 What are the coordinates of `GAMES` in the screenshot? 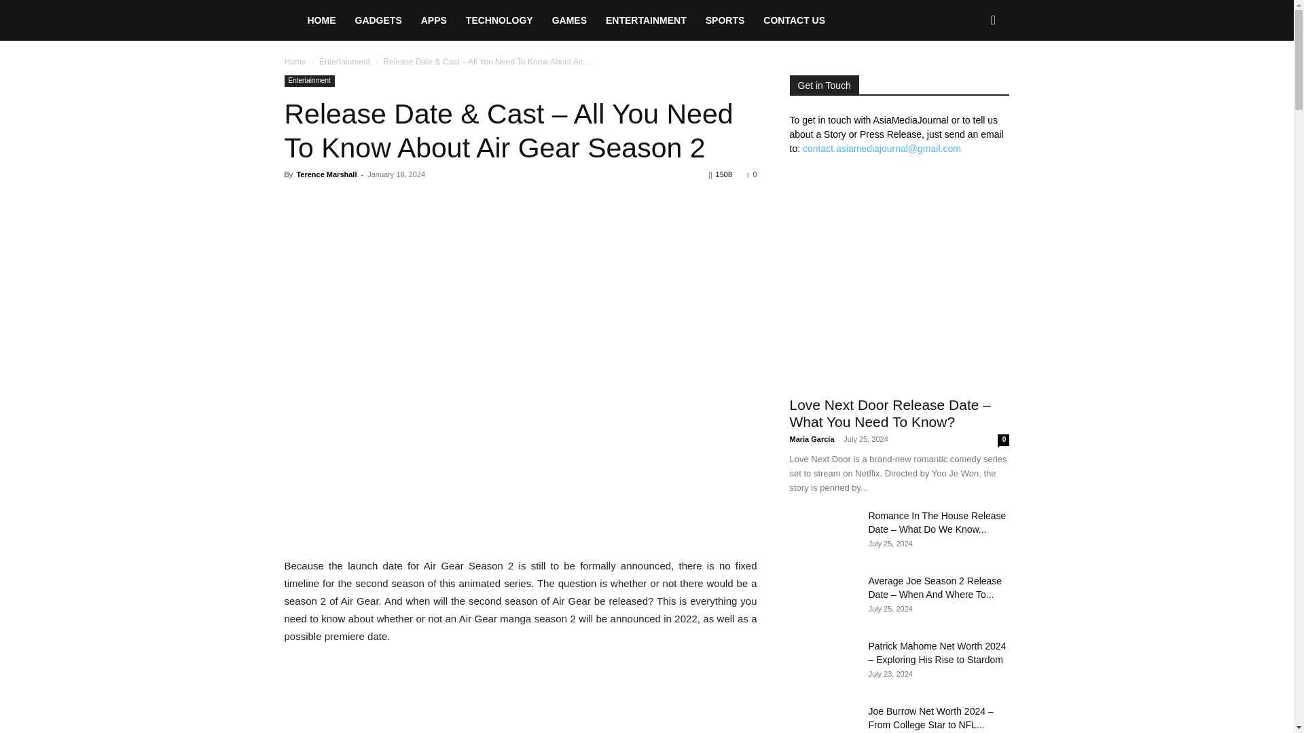 It's located at (569, 20).